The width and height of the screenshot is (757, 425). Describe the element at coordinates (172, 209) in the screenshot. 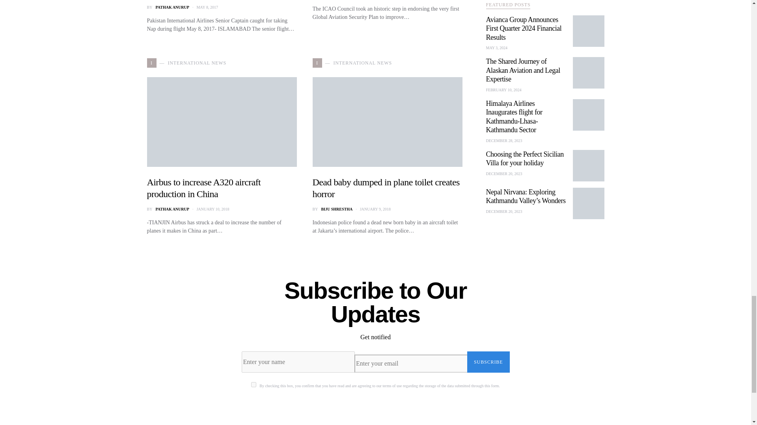

I see `View all posts by Pathak Anurup` at that location.